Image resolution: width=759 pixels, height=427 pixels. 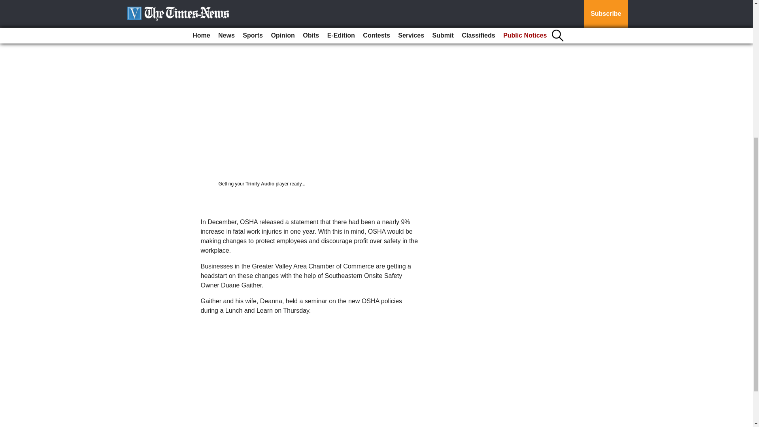 What do you see at coordinates (259, 183) in the screenshot?
I see `Trinity Audio` at bounding box center [259, 183].